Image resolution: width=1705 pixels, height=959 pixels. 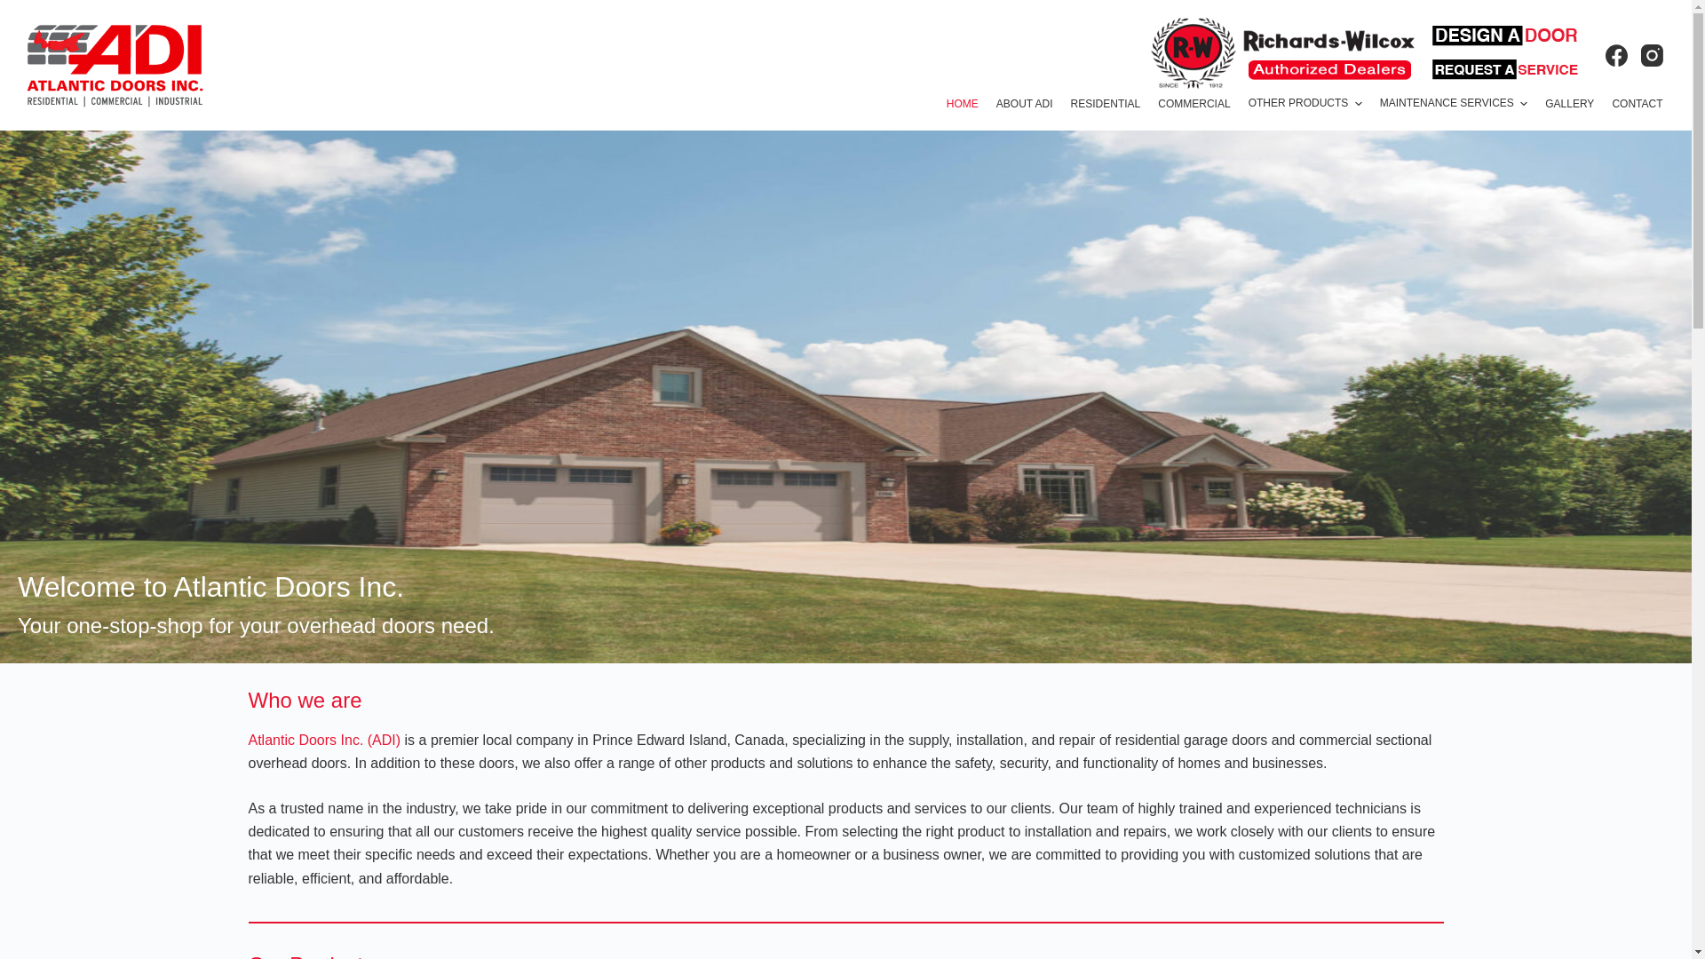 What do you see at coordinates (1305, 104) in the screenshot?
I see `OTHER PRODUCTS` at bounding box center [1305, 104].